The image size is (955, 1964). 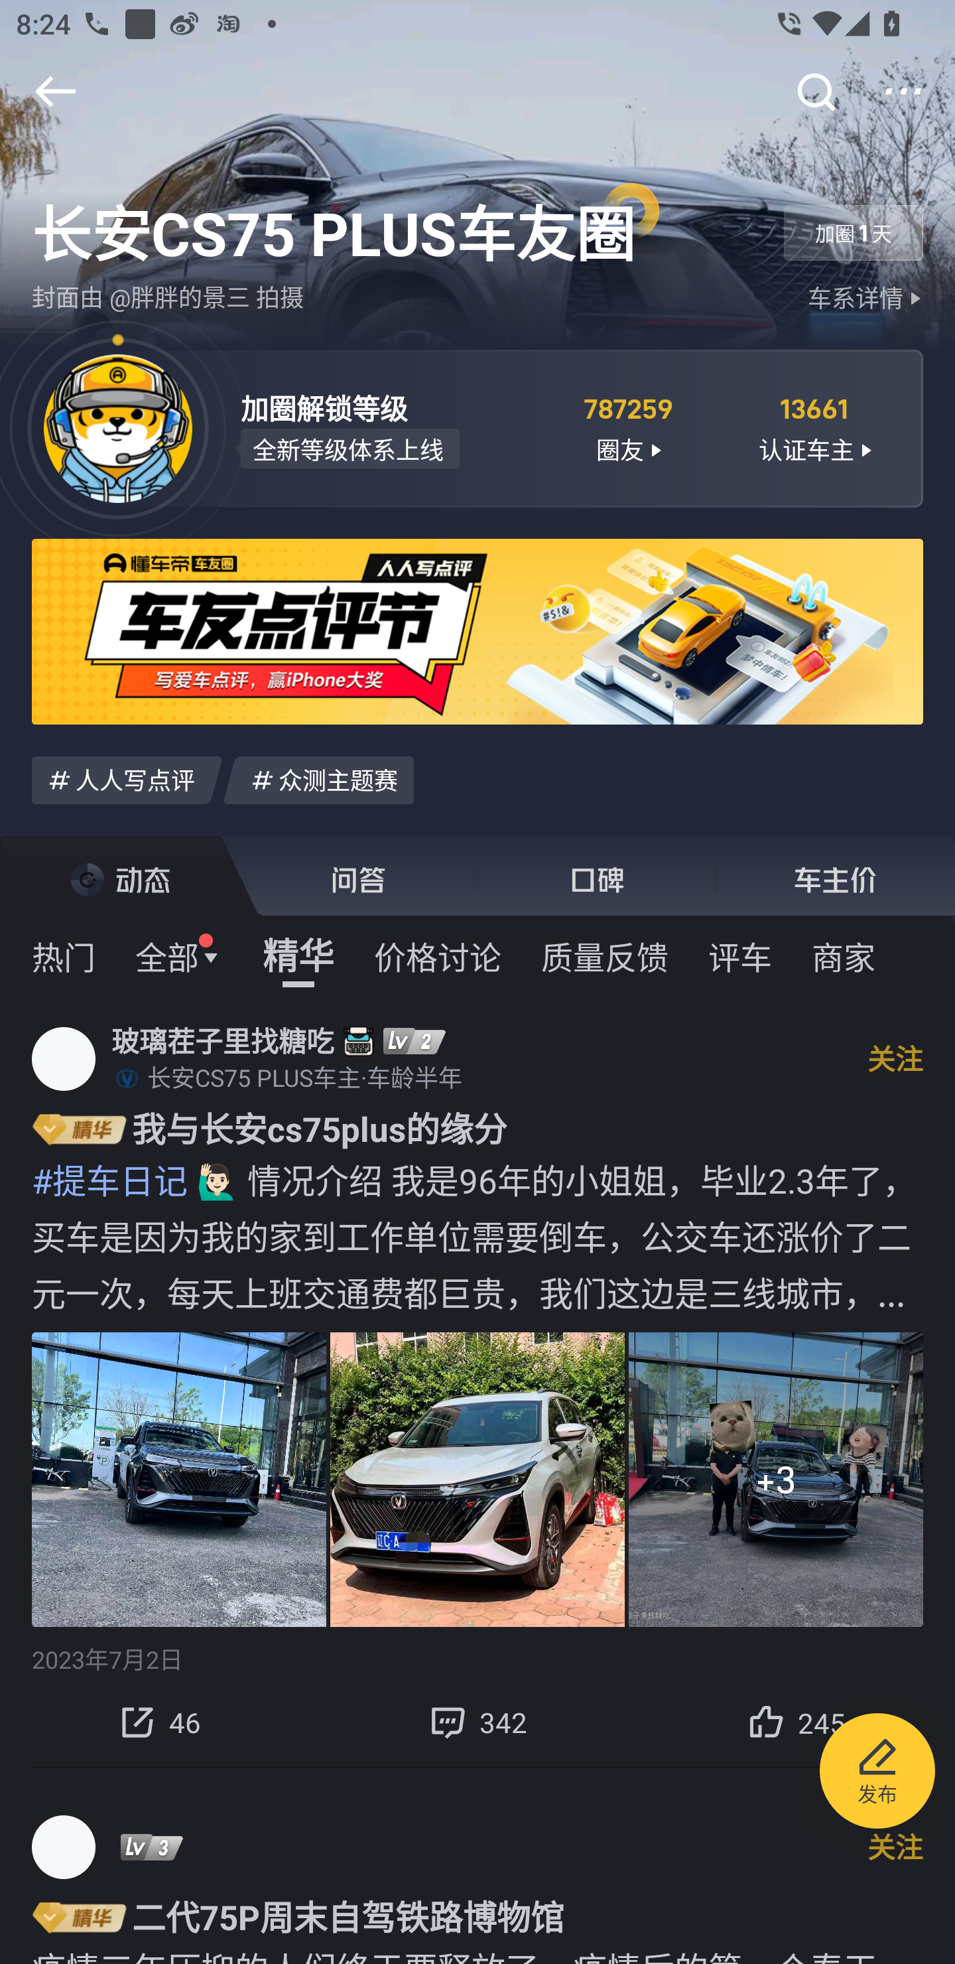 What do you see at coordinates (159, 1722) in the screenshot?
I see ` 46` at bounding box center [159, 1722].